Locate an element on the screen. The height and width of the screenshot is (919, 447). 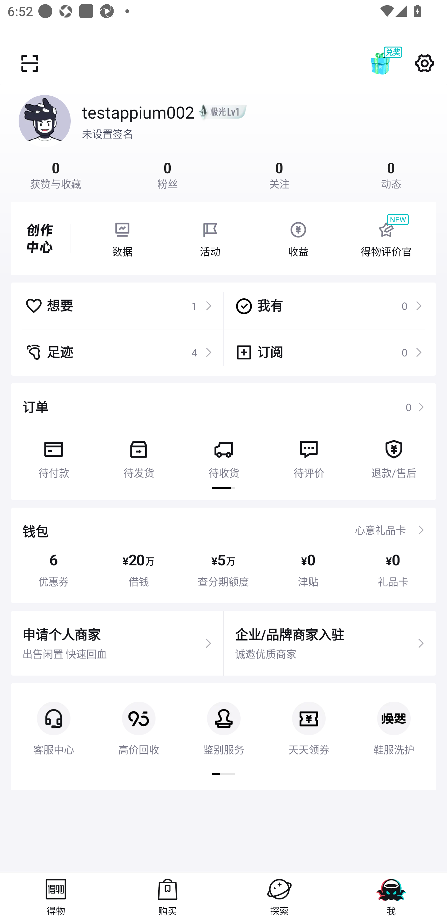
客服中心 is located at coordinates (53, 720).